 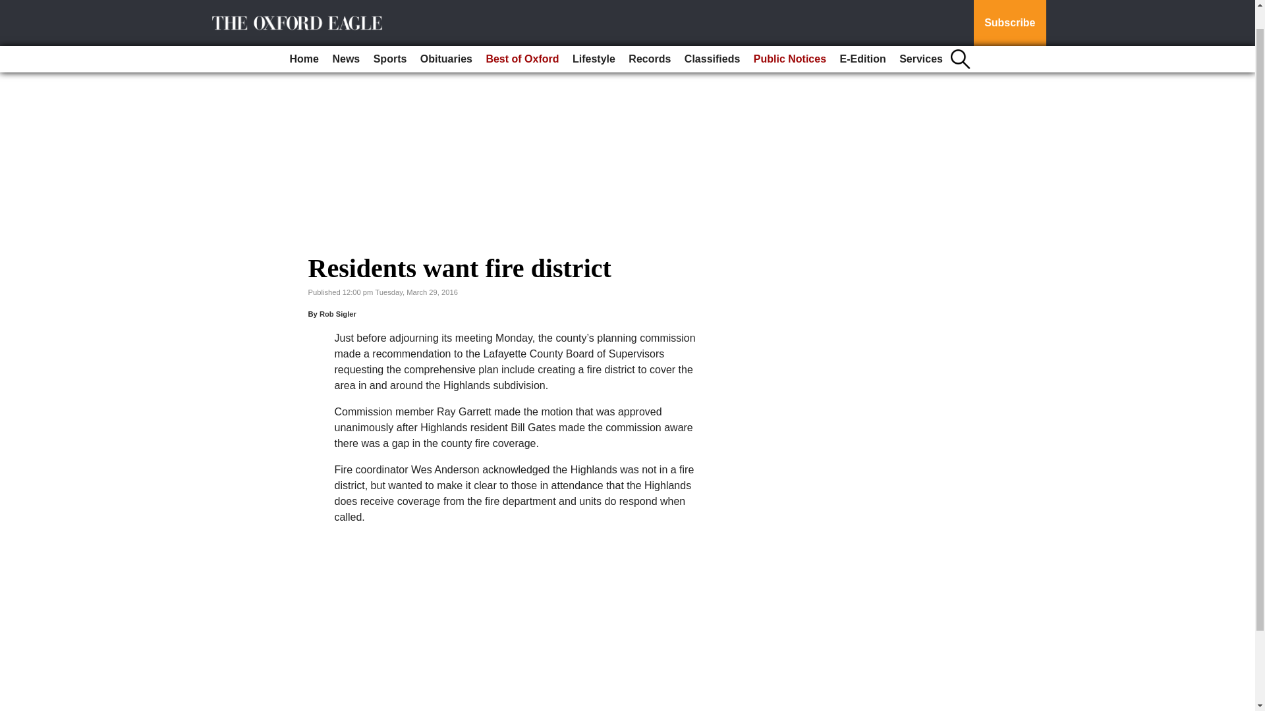 What do you see at coordinates (862, 36) in the screenshot?
I see `E-Edition` at bounding box center [862, 36].